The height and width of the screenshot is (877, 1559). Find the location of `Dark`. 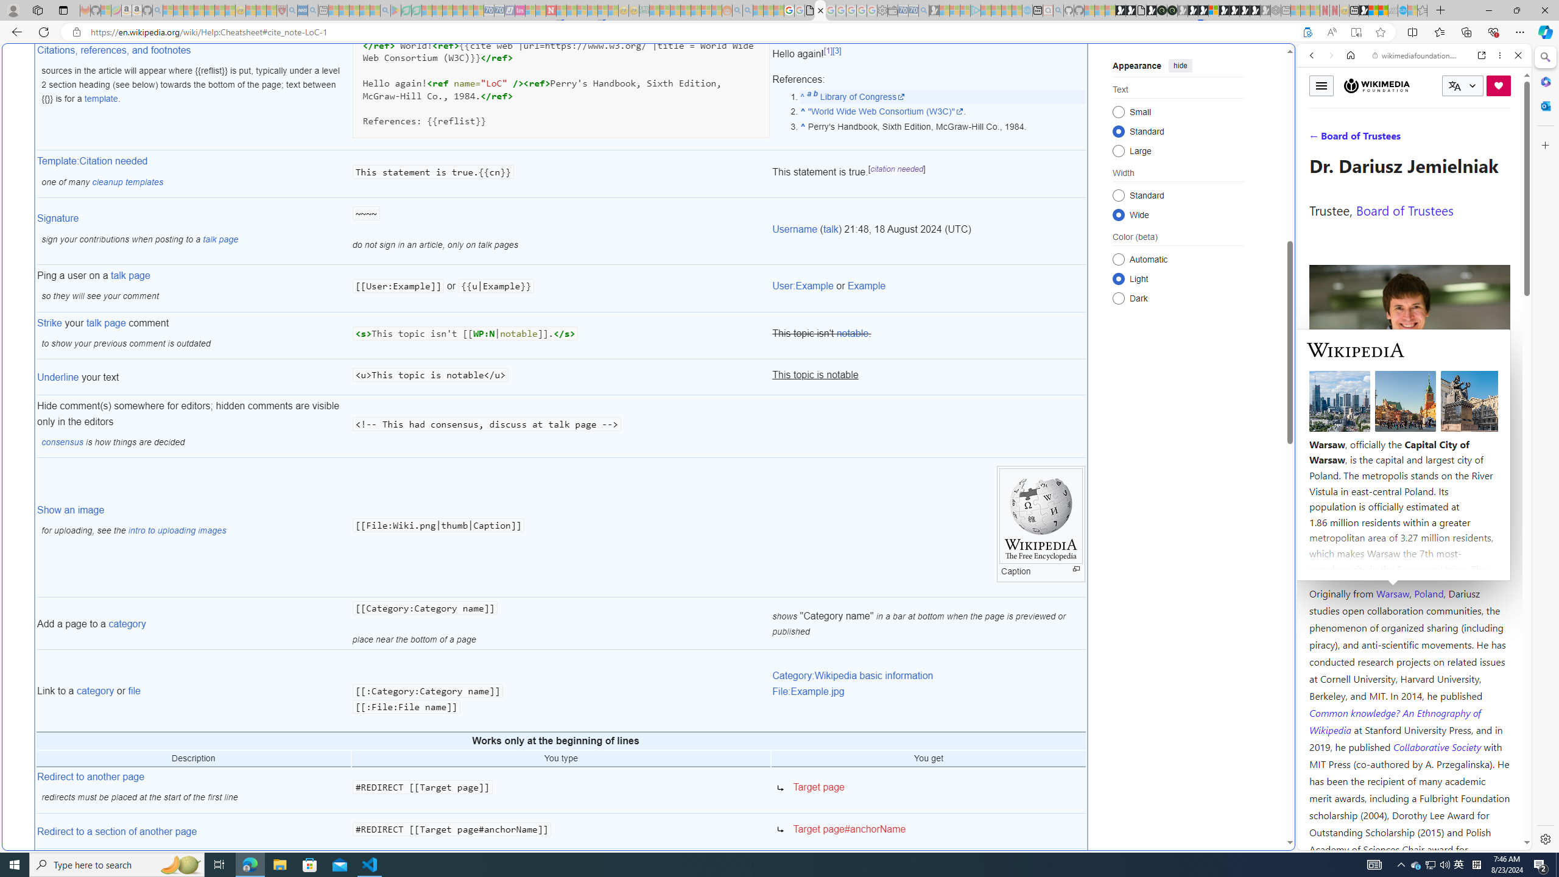

Dark is located at coordinates (1118, 298).